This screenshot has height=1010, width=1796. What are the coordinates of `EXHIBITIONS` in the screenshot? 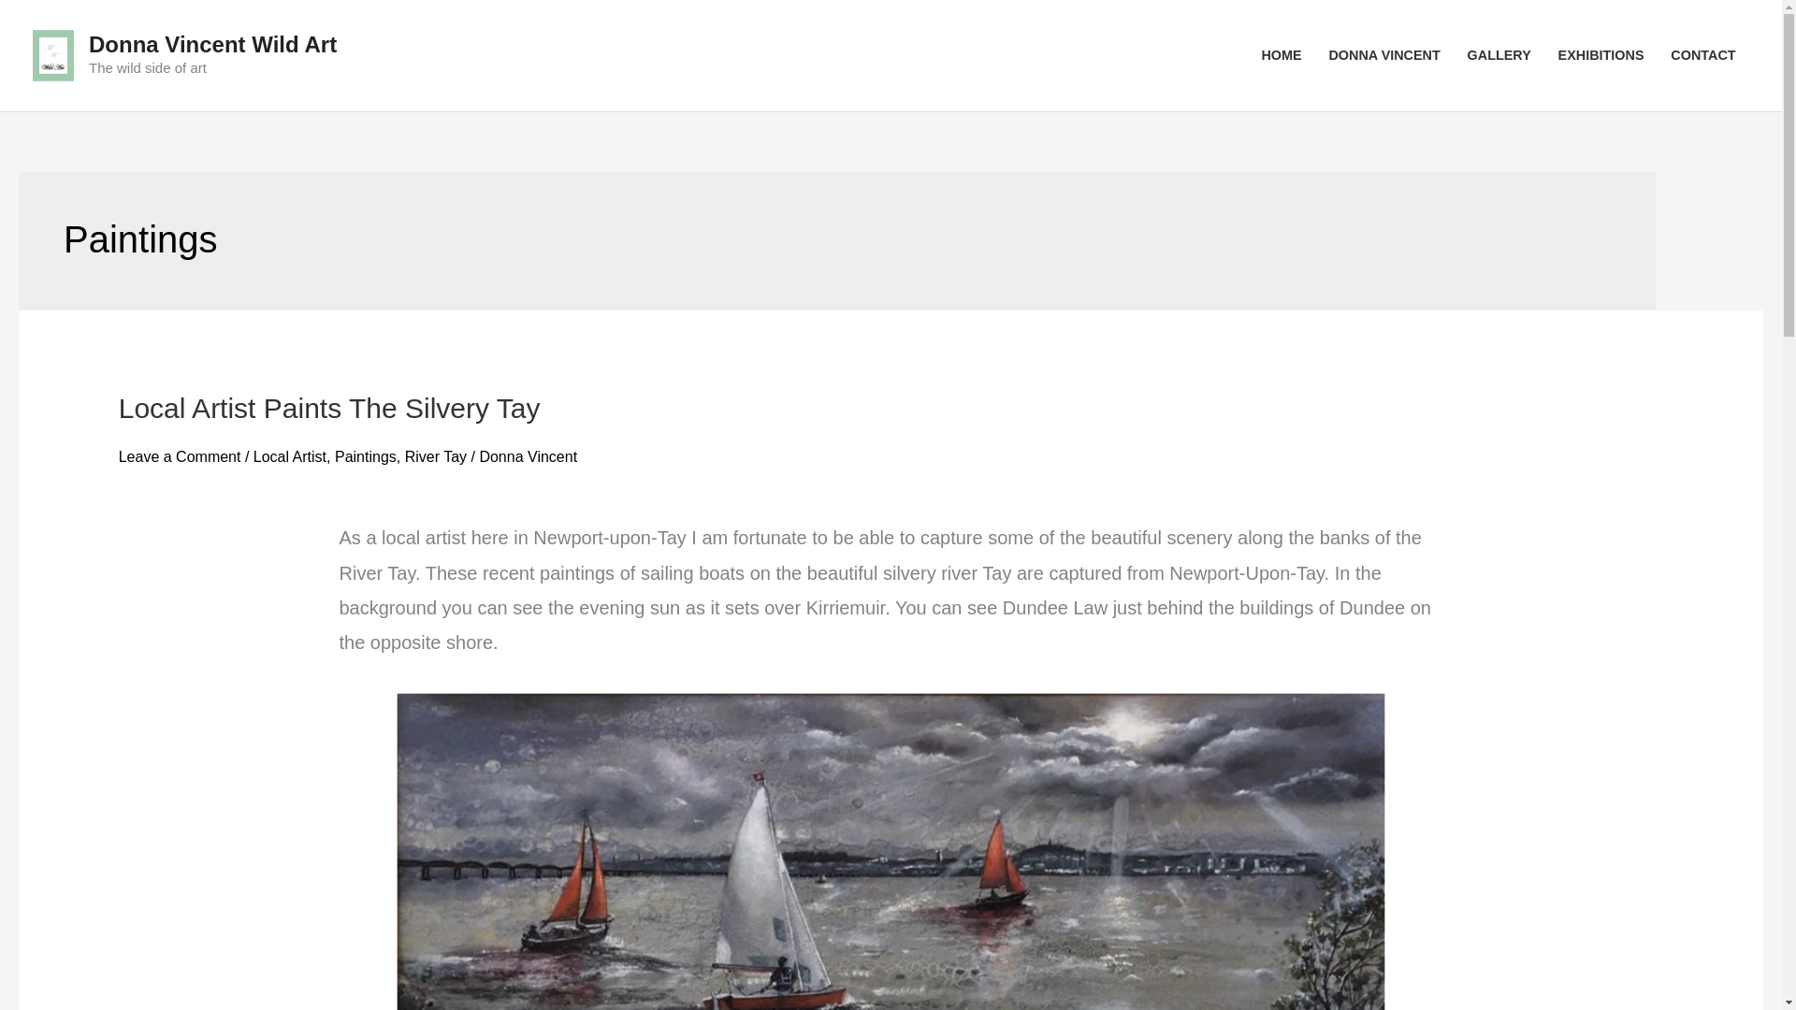 It's located at (1601, 54).